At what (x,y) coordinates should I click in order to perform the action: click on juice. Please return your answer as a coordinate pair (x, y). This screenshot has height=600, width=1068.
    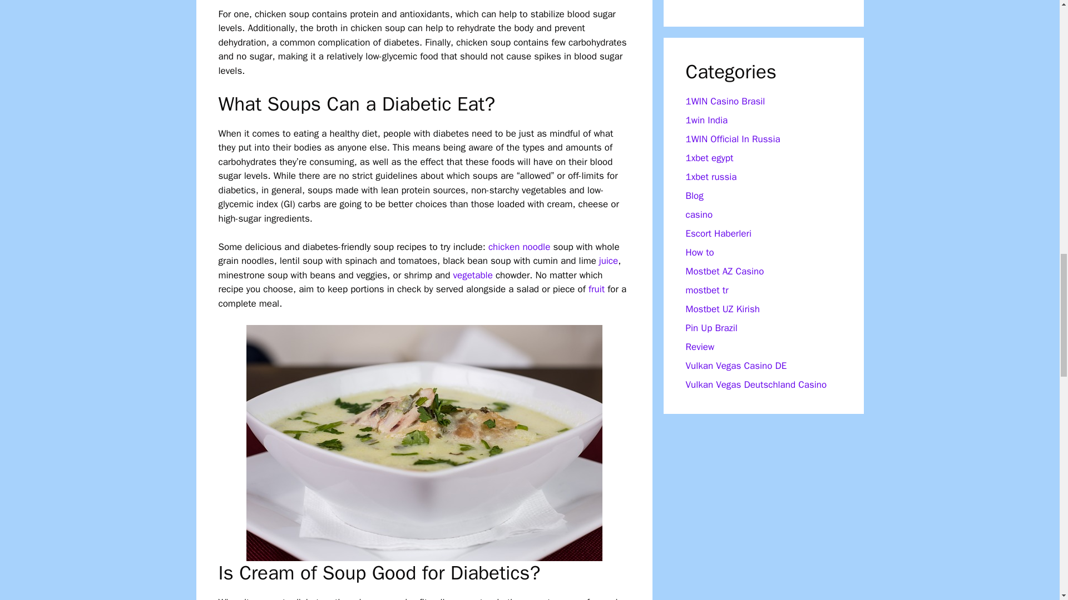
    Looking at the image, I should click on (609, 261).